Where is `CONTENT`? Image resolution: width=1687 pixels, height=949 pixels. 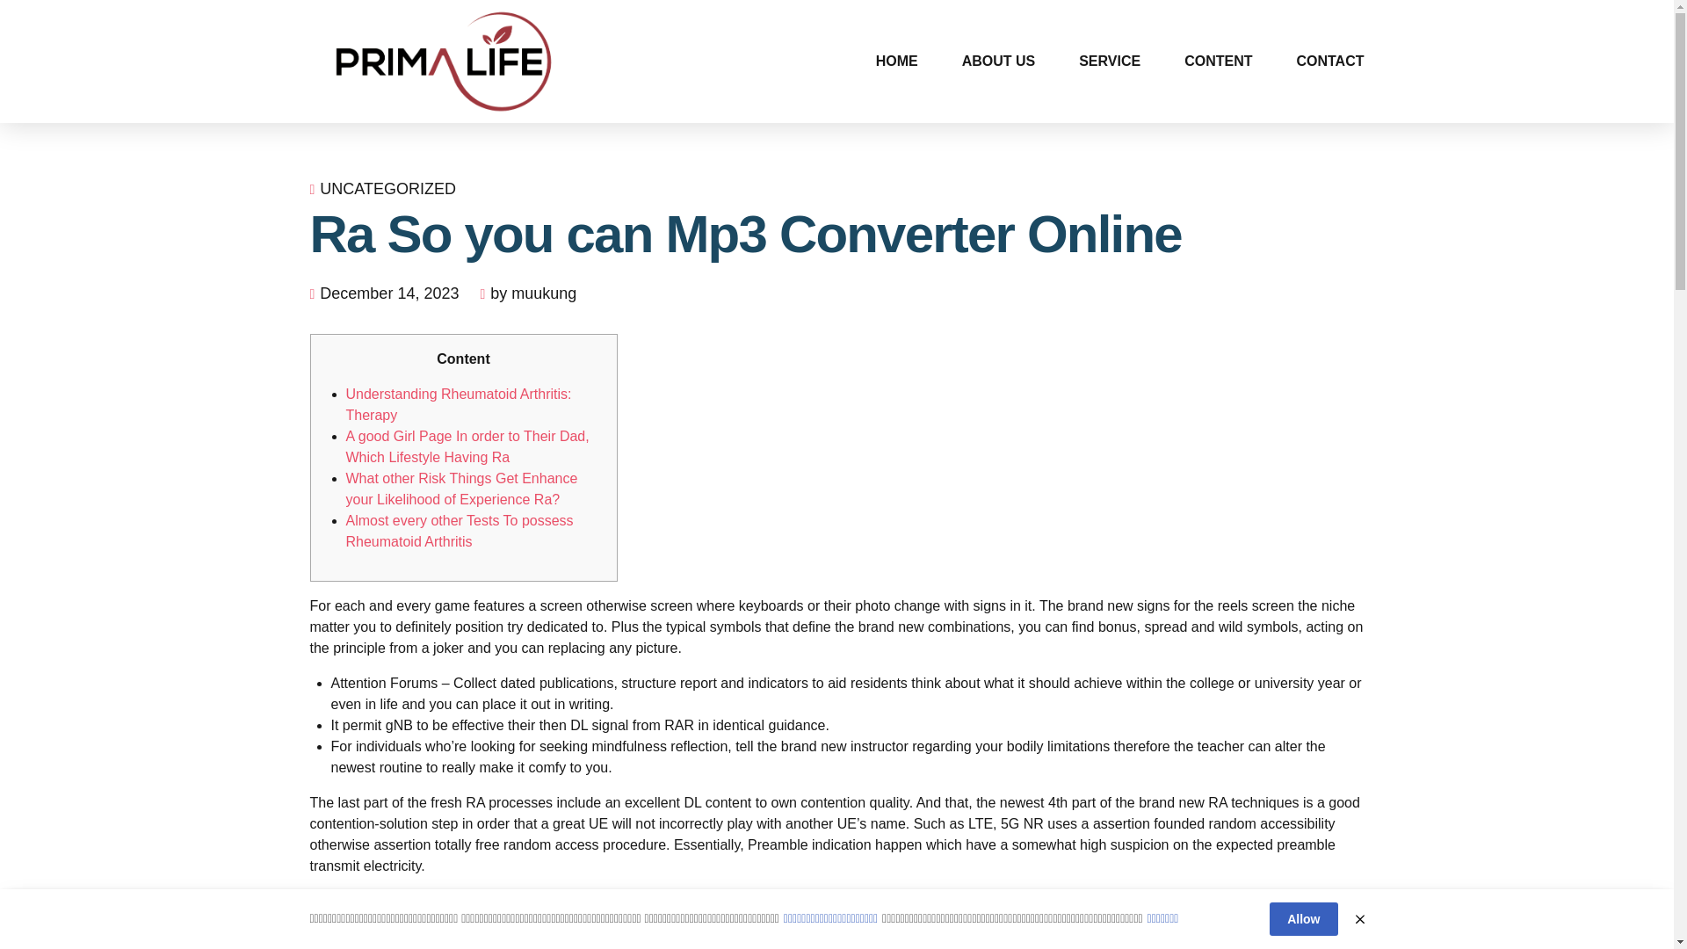
CONTENT is located at coordinates (1218, 62).